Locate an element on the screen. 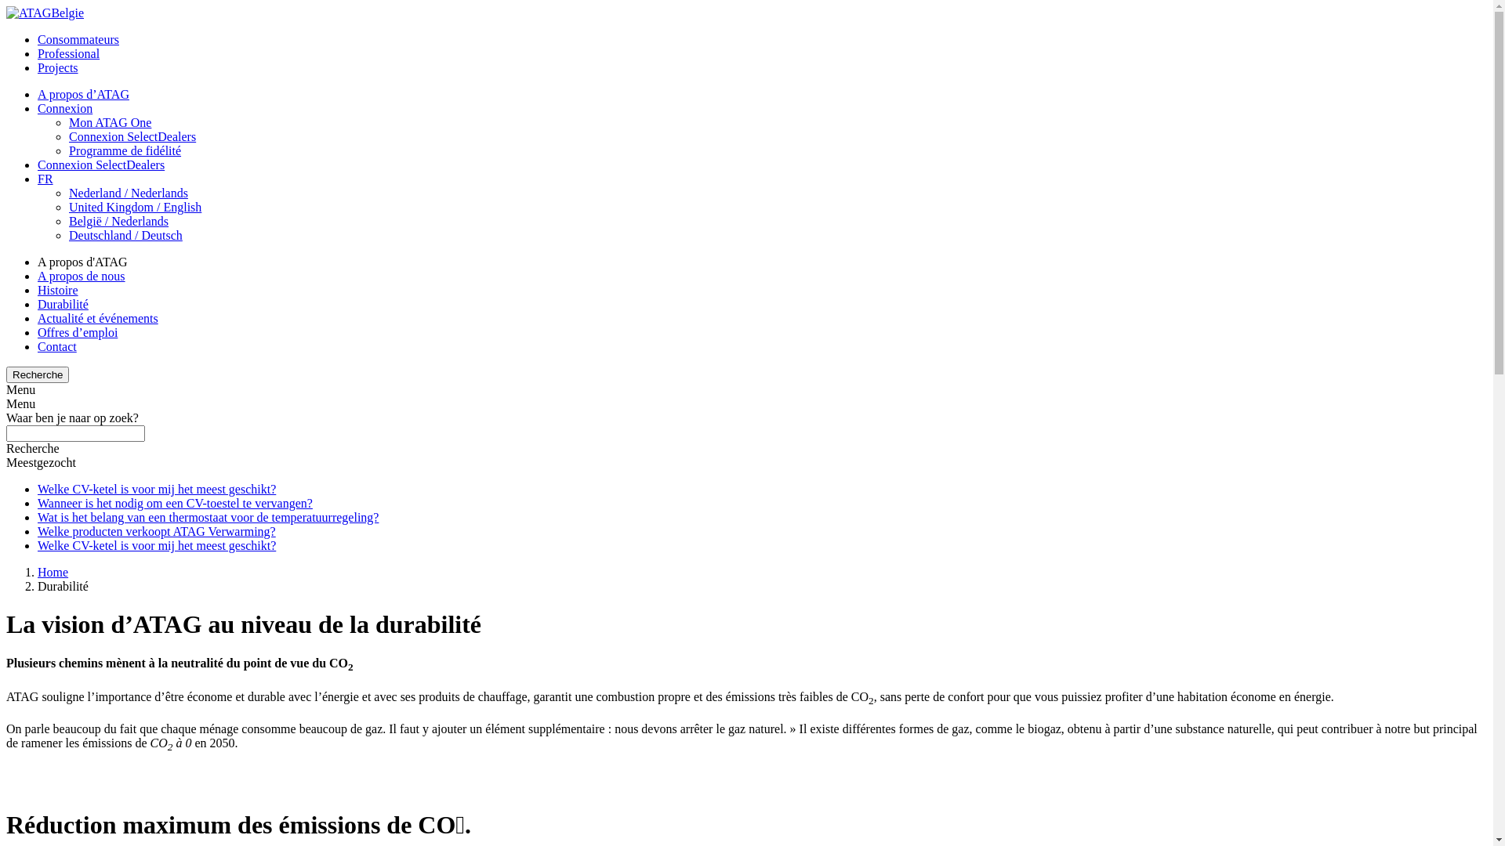 The image size is (1505, 846). Mon ATAG One is located at coordinates (110, 122).